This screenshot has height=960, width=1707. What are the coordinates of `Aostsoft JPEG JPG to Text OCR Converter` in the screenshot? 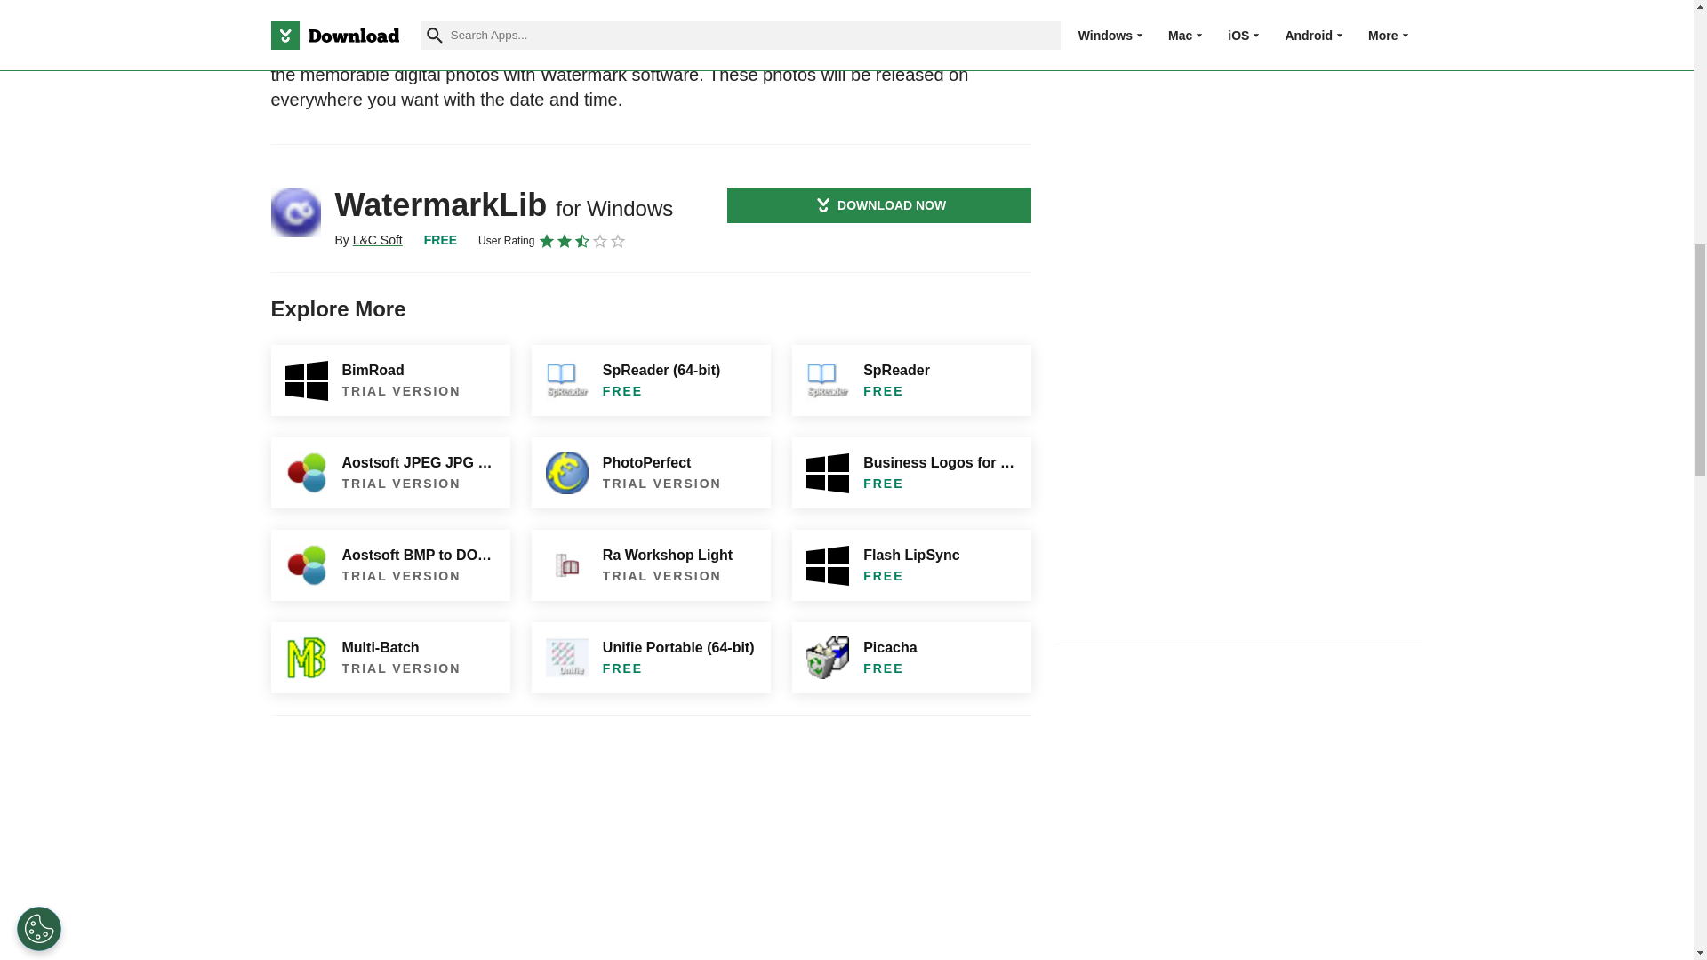 It's located at (389, 473).